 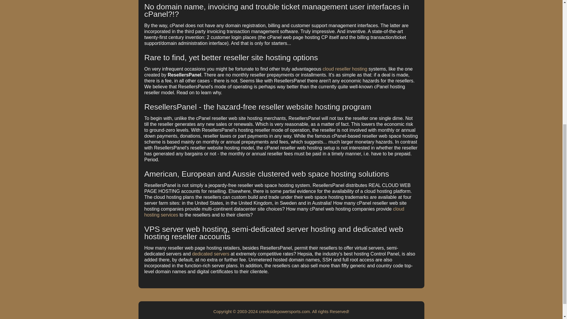 I want to click on cloud hosting services, so click(x=274, y=211).